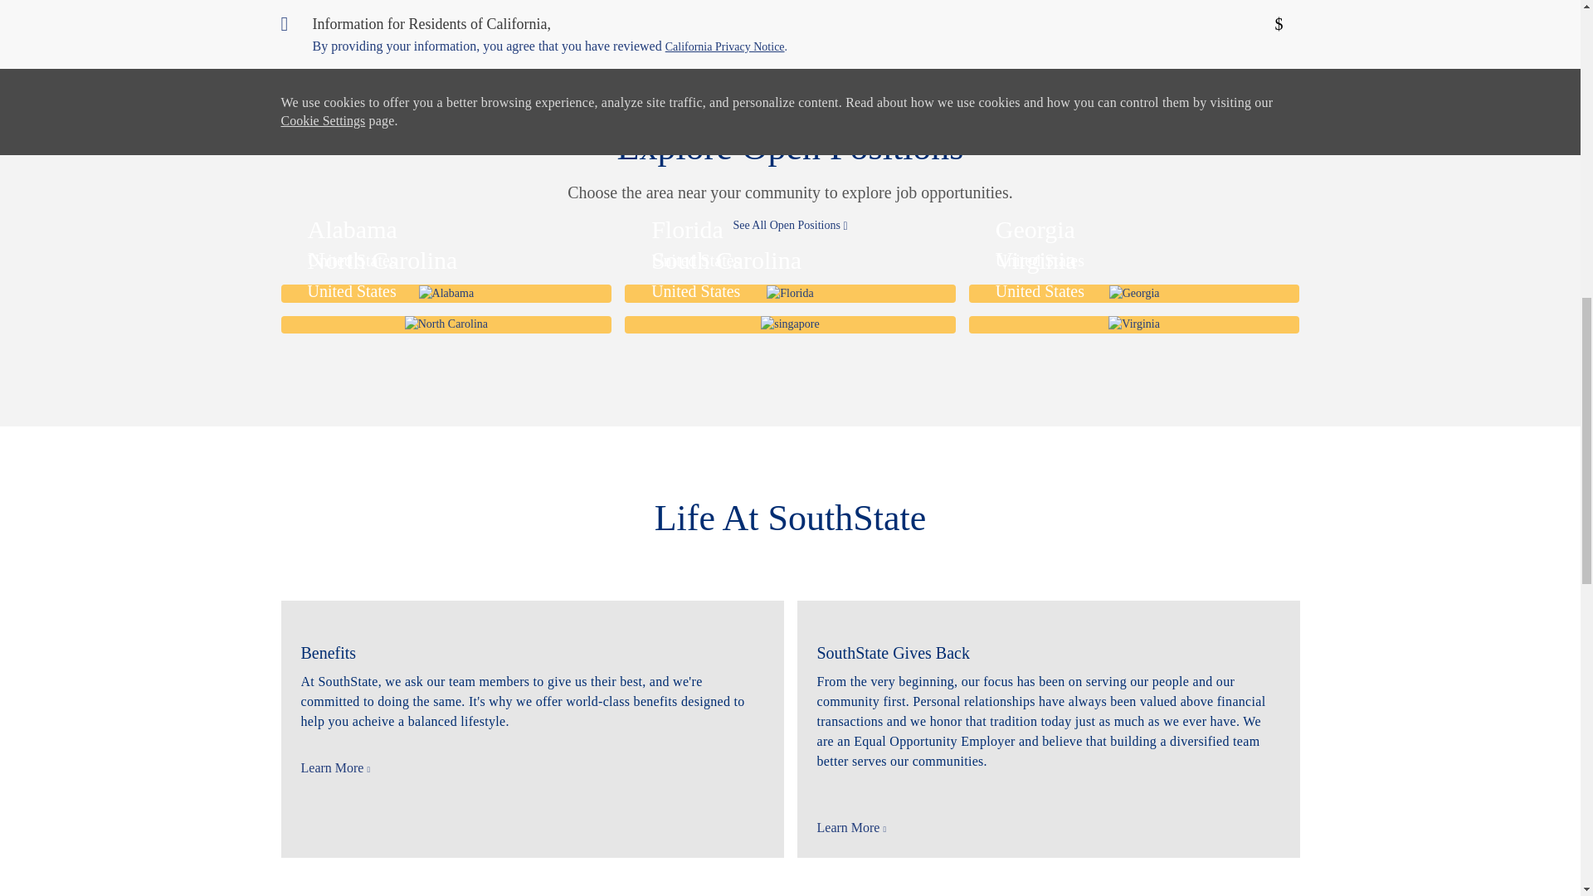 This screenshot has width=1593, height=896. Describe the element at coordinates (790, 226) in the screenshot. I see `See All Open Positions` at that location.